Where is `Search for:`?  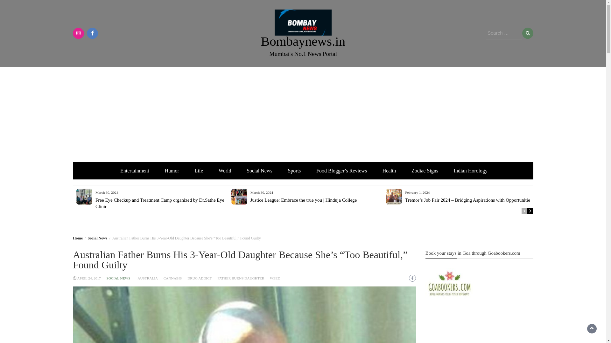
Search for: is located at coordinates (504, 34).